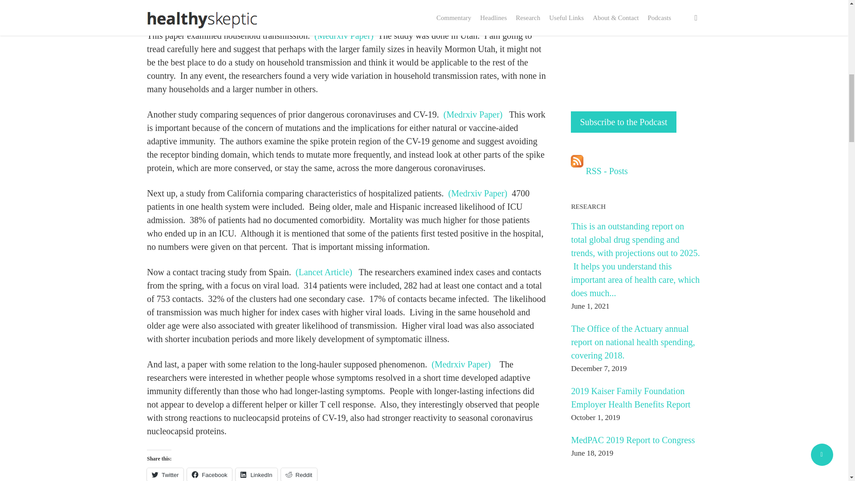  What do you see at coordinates (256, 474) in the screenshot?
I see `LinkedIn` at bounding box center [256, 474].